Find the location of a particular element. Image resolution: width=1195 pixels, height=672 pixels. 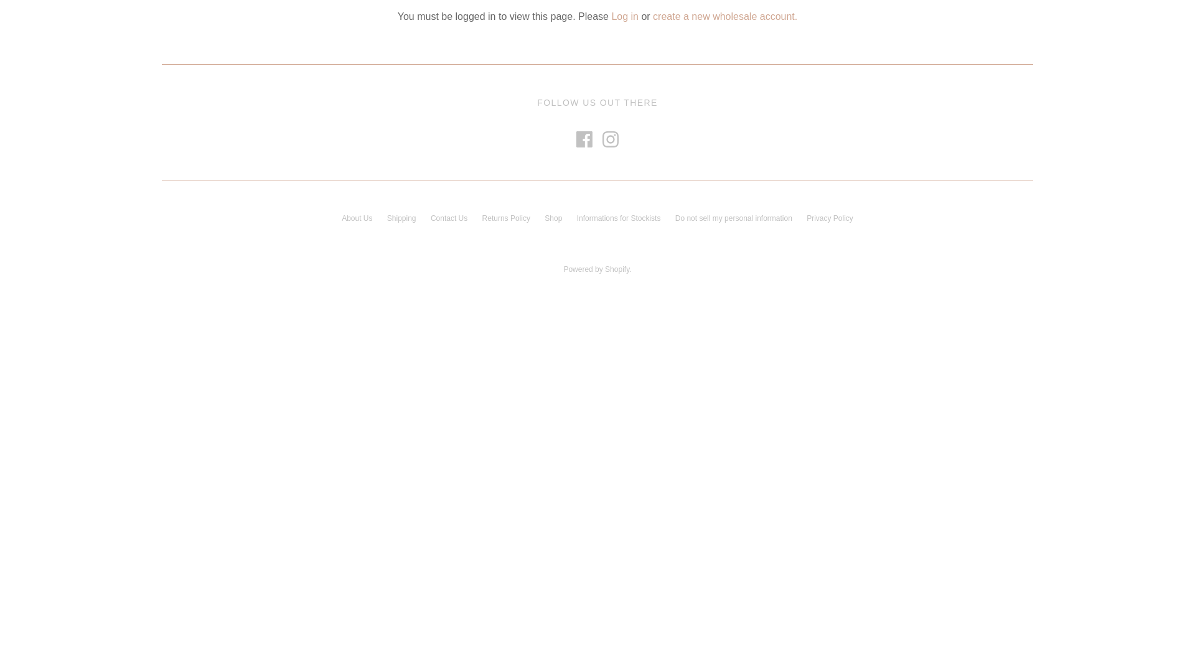

Powered by Shopify is located at coordinates (596, 269).